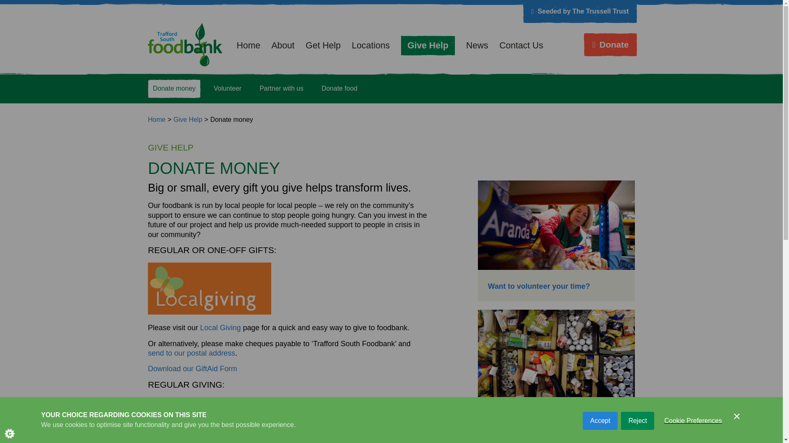  I want to click on Partner with us, so click(281, 88).